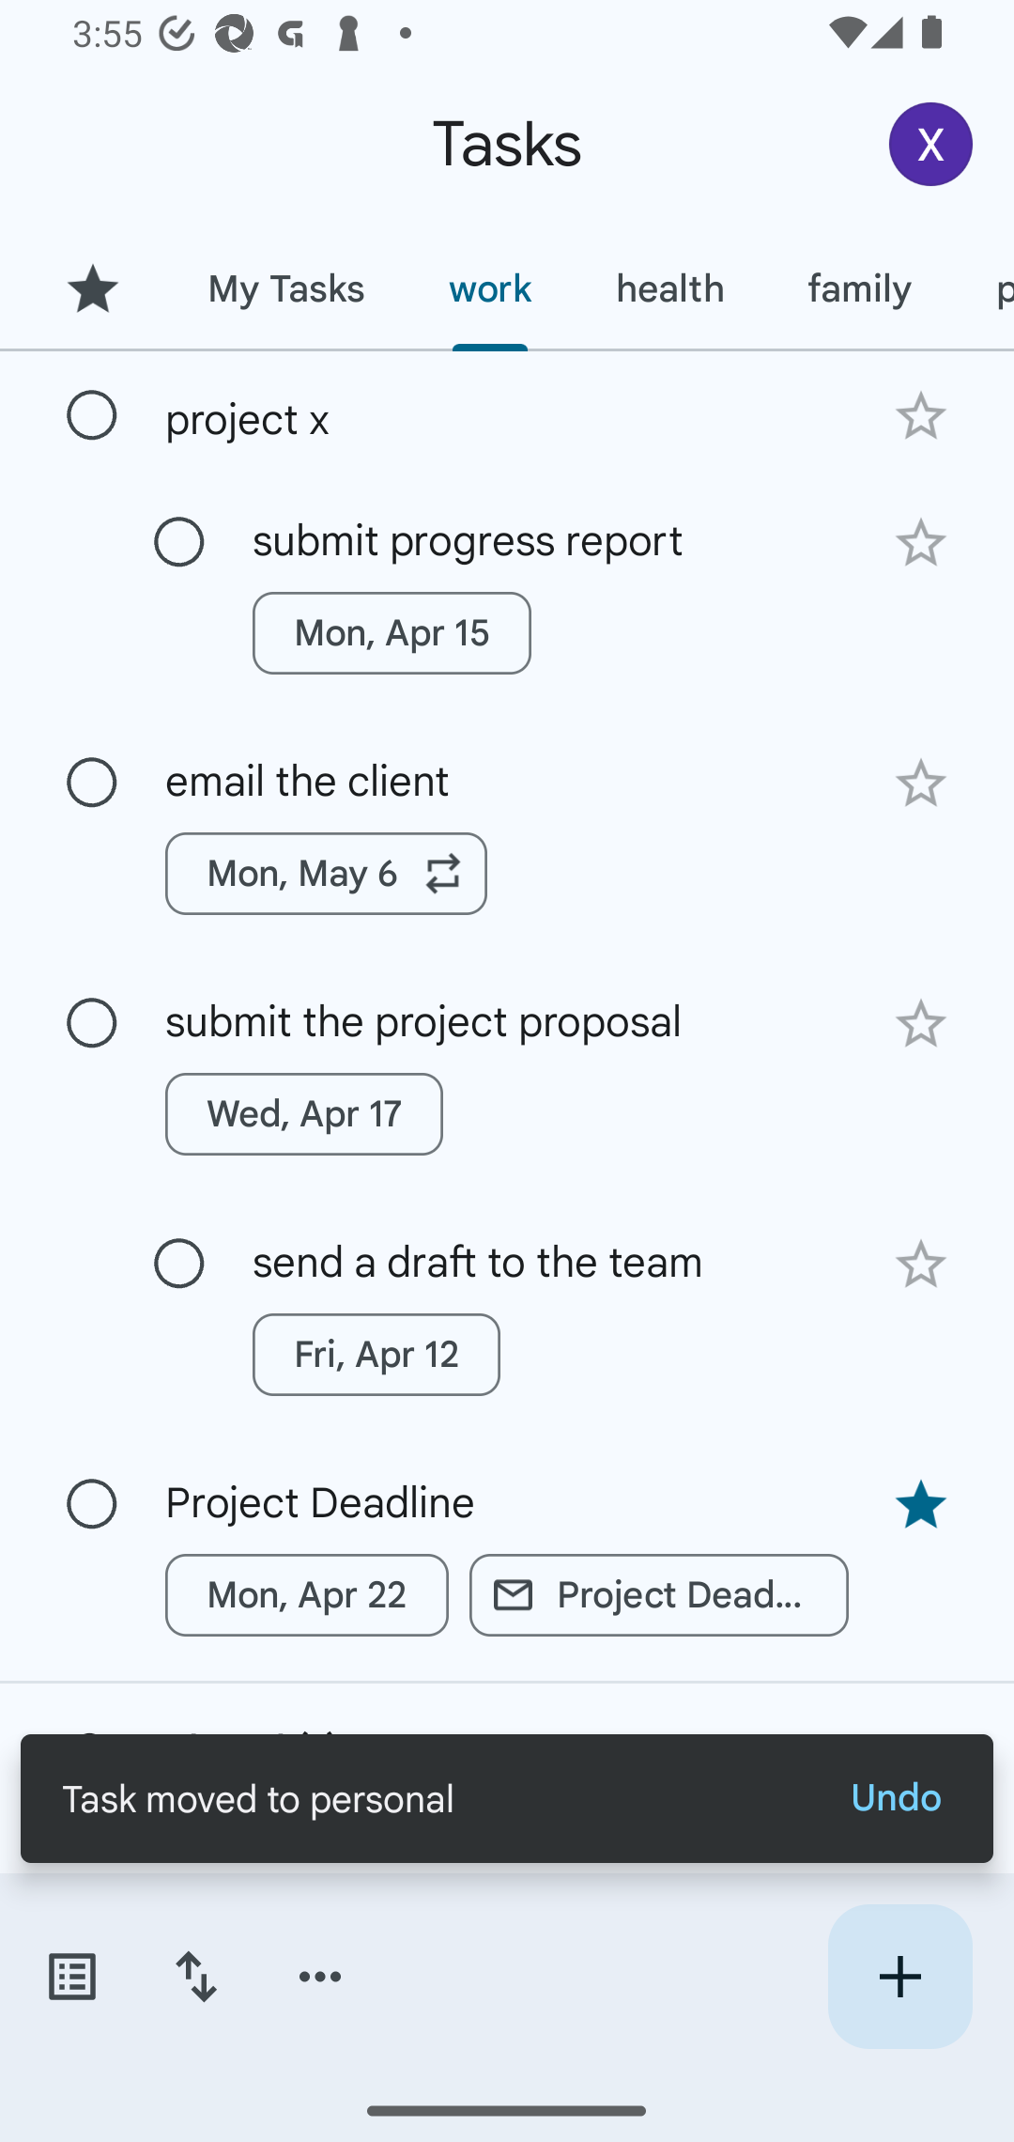 This screenshot has height=2142, width=1014. I want to click on Add star, so click(920, 543).